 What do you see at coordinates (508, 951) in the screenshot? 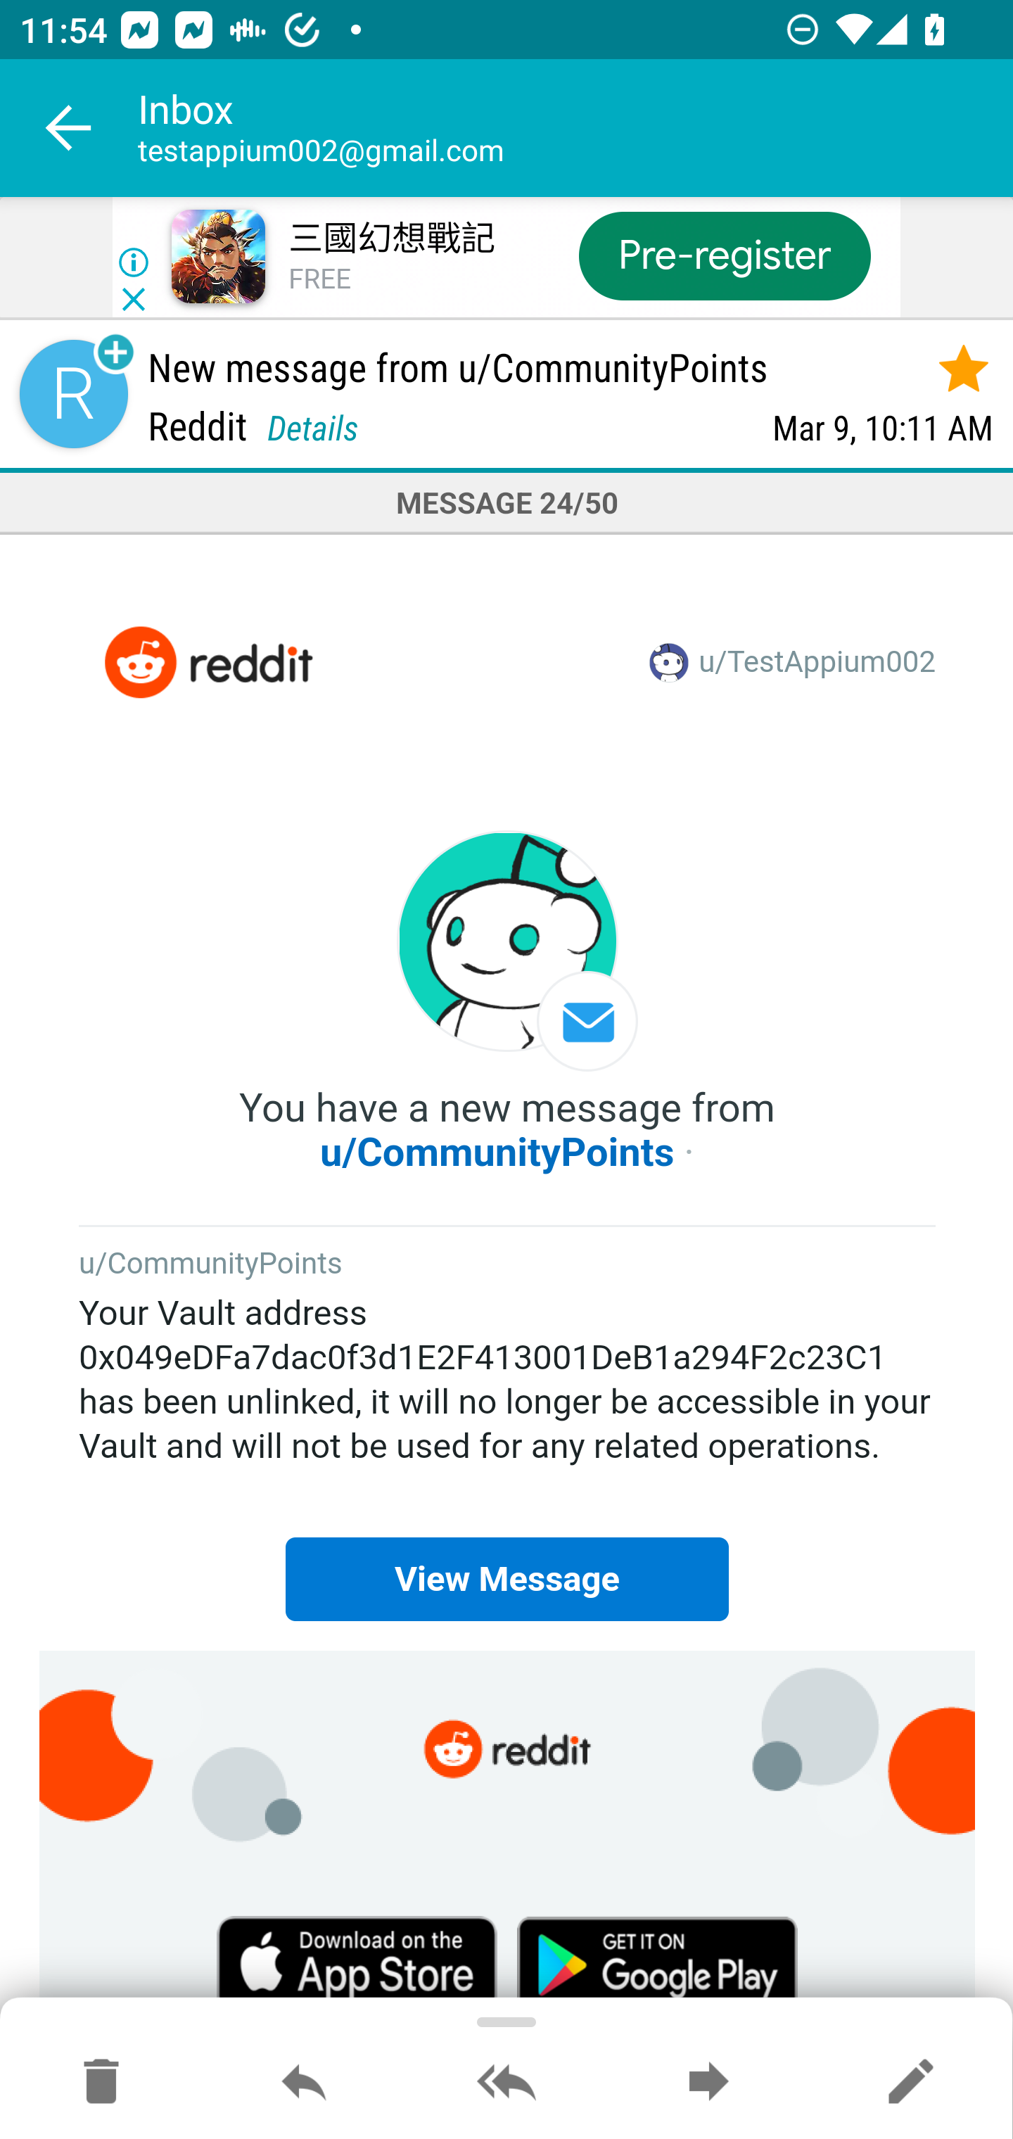
I see `k953CYlMaTwh0p01IfXylAjA30qx0TiRyAzDNki6bpM=343` at bounding box center [508, 951].